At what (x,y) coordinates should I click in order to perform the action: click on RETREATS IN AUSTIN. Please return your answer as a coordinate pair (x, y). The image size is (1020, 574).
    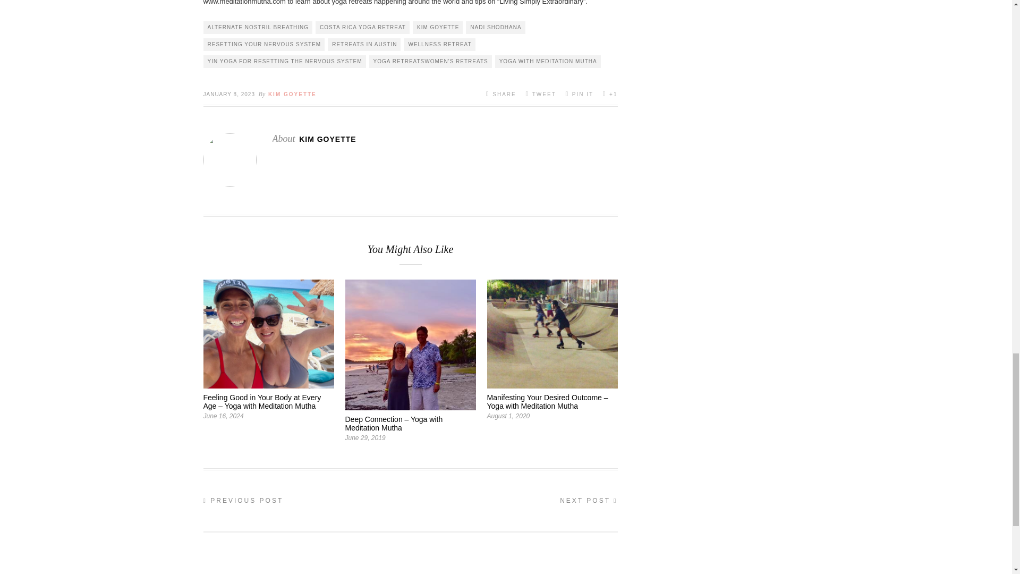
    Looking at the image, I should click on (364, 45).